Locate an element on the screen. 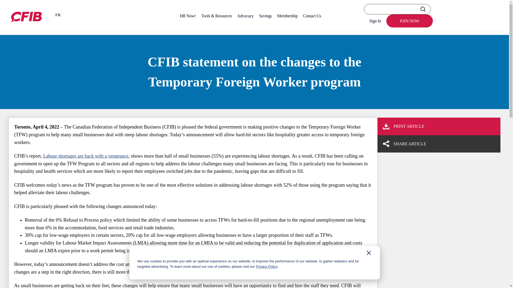 The image size is (513, 288). Membership is located at coordinates (287, 16).